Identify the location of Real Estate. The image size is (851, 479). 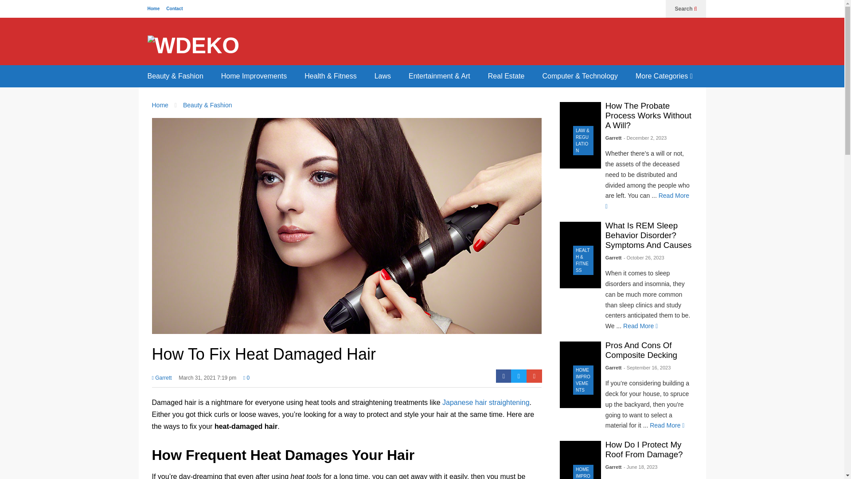
(506, 76).